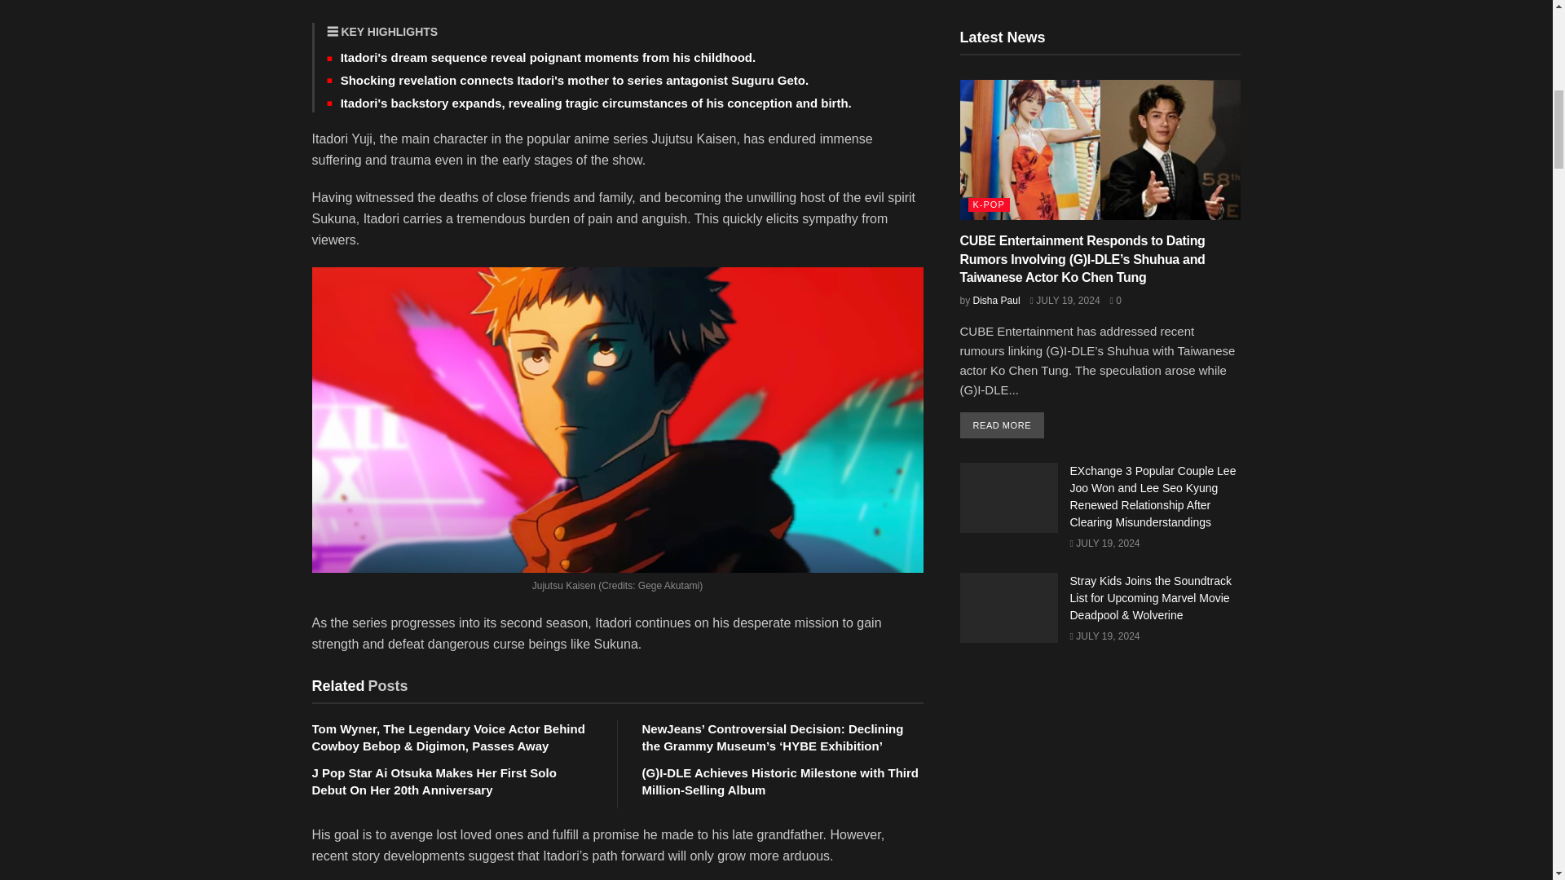 Image resolution: width=1565 pixels, height=880 pixels. I want to click on Disha Paul, so click(996, 300).